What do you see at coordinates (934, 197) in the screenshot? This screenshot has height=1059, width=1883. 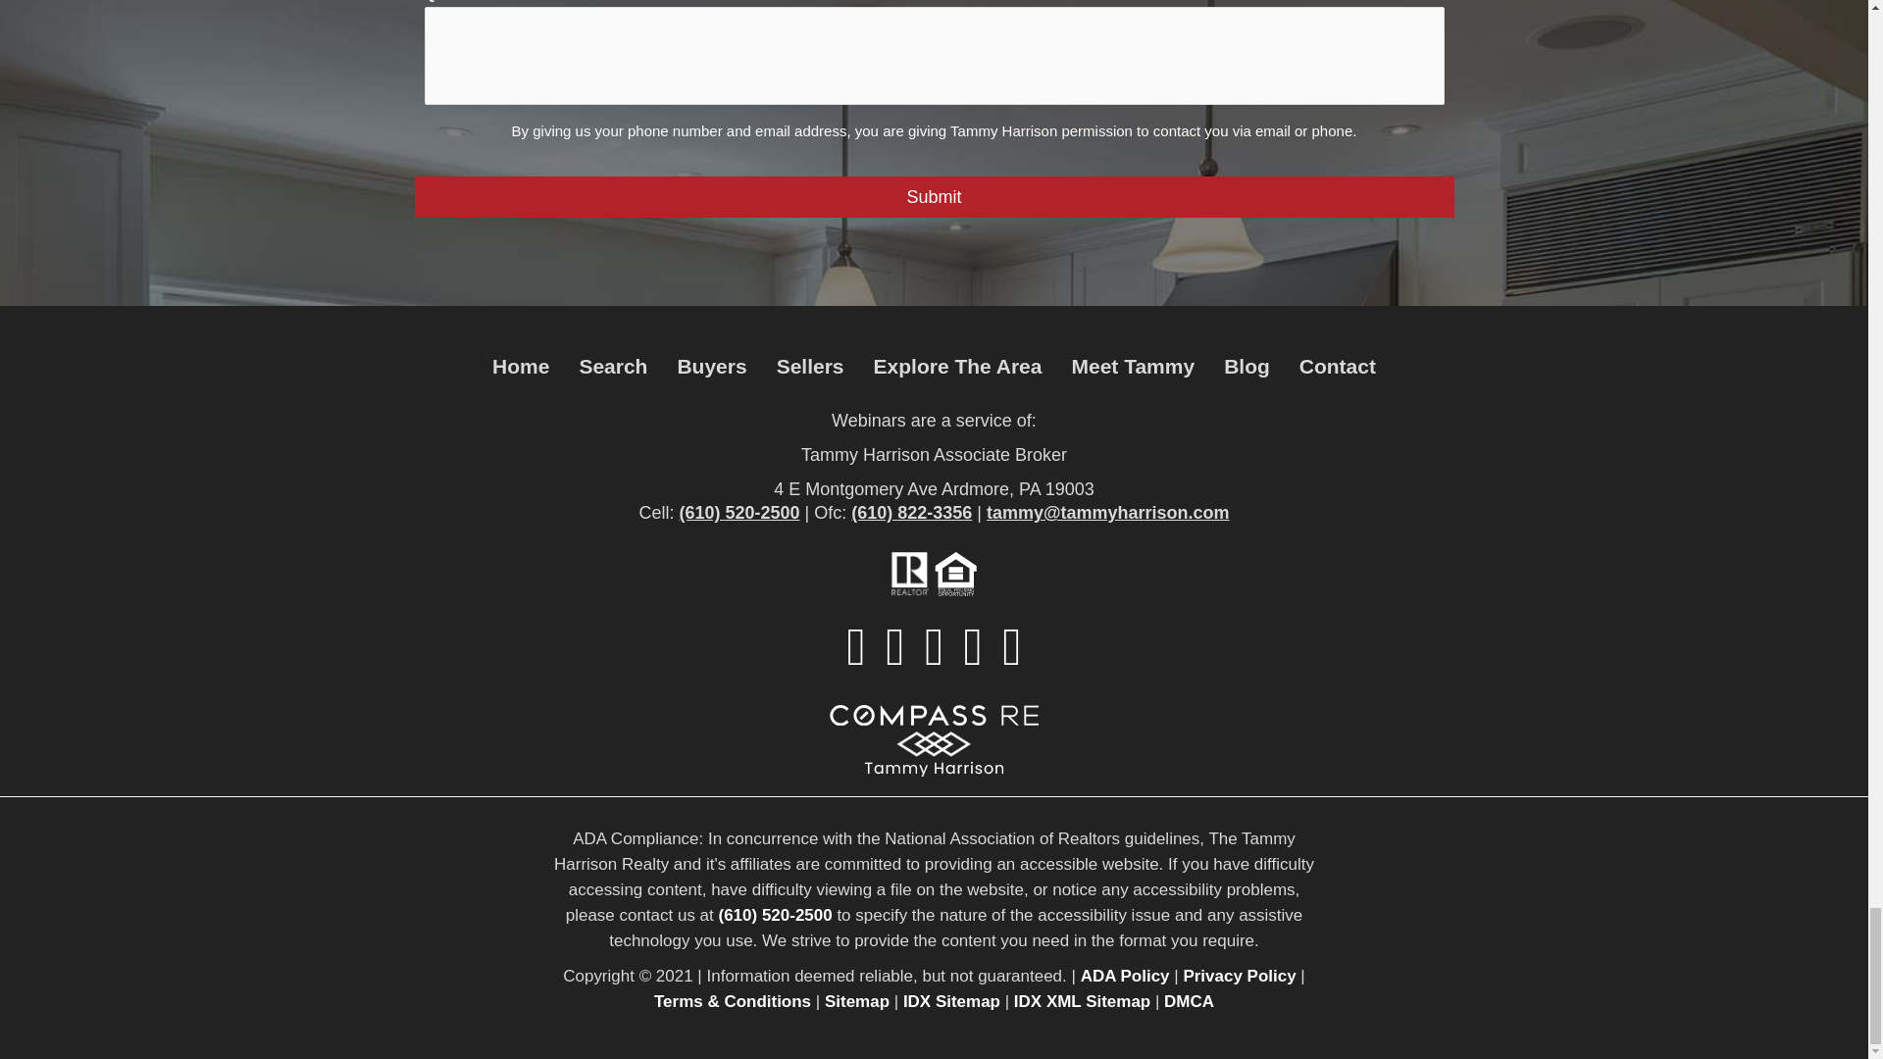 I see `Submit` at bounding box center [934, 197].